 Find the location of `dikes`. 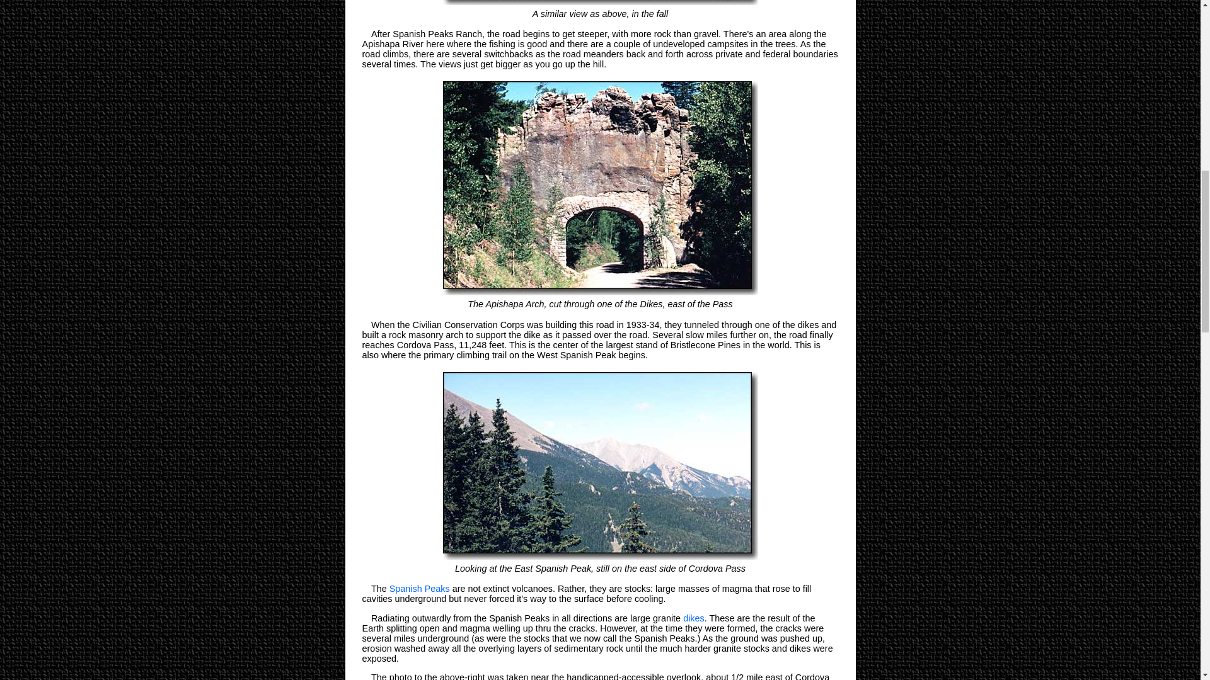

dikes is located at coordinates (693, 618).